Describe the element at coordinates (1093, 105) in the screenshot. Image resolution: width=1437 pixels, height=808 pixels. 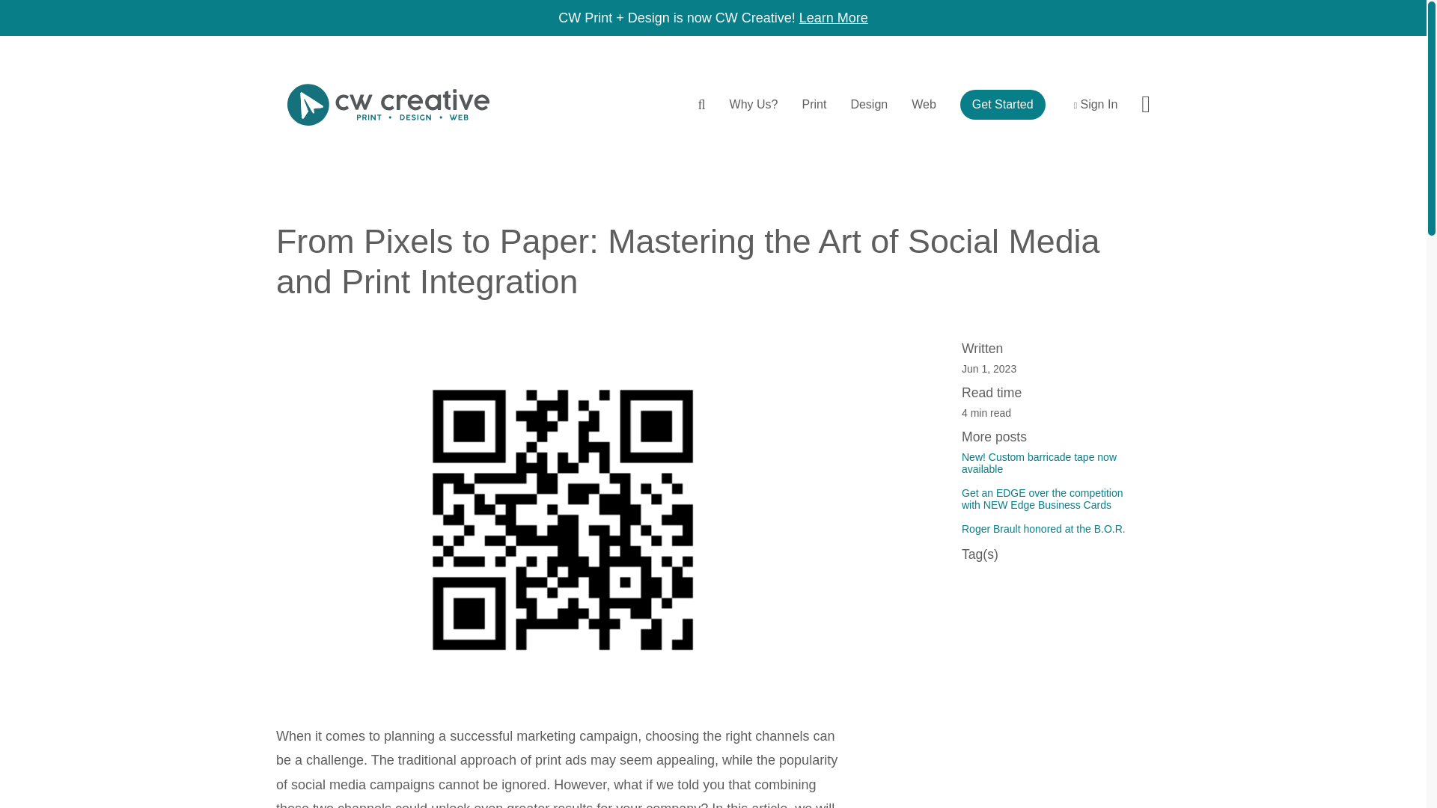
I see `Sign In` at that location.